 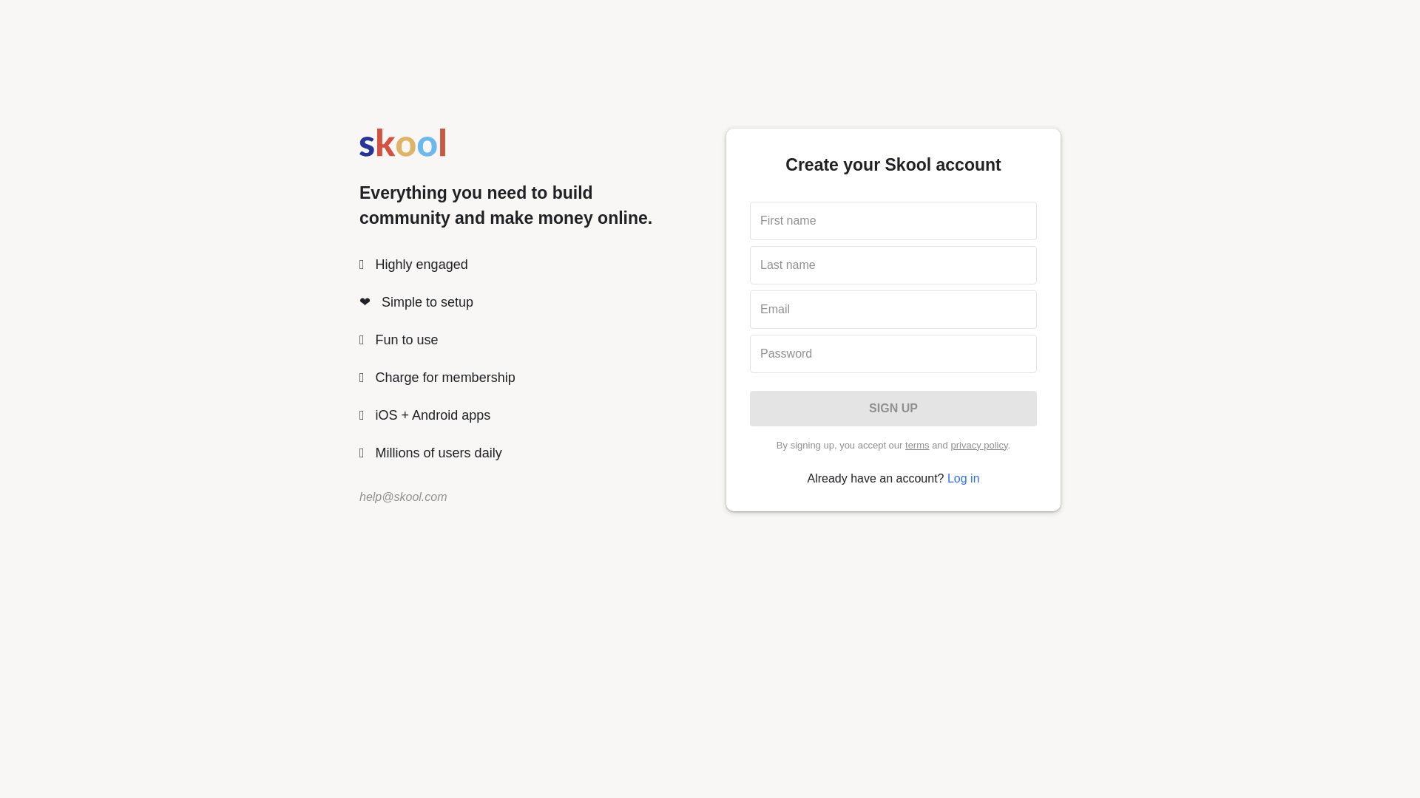 What do you see at coordinates (893, 408) in the screenshot?
I see `SIGN UP` at bounding box center [893, 408].